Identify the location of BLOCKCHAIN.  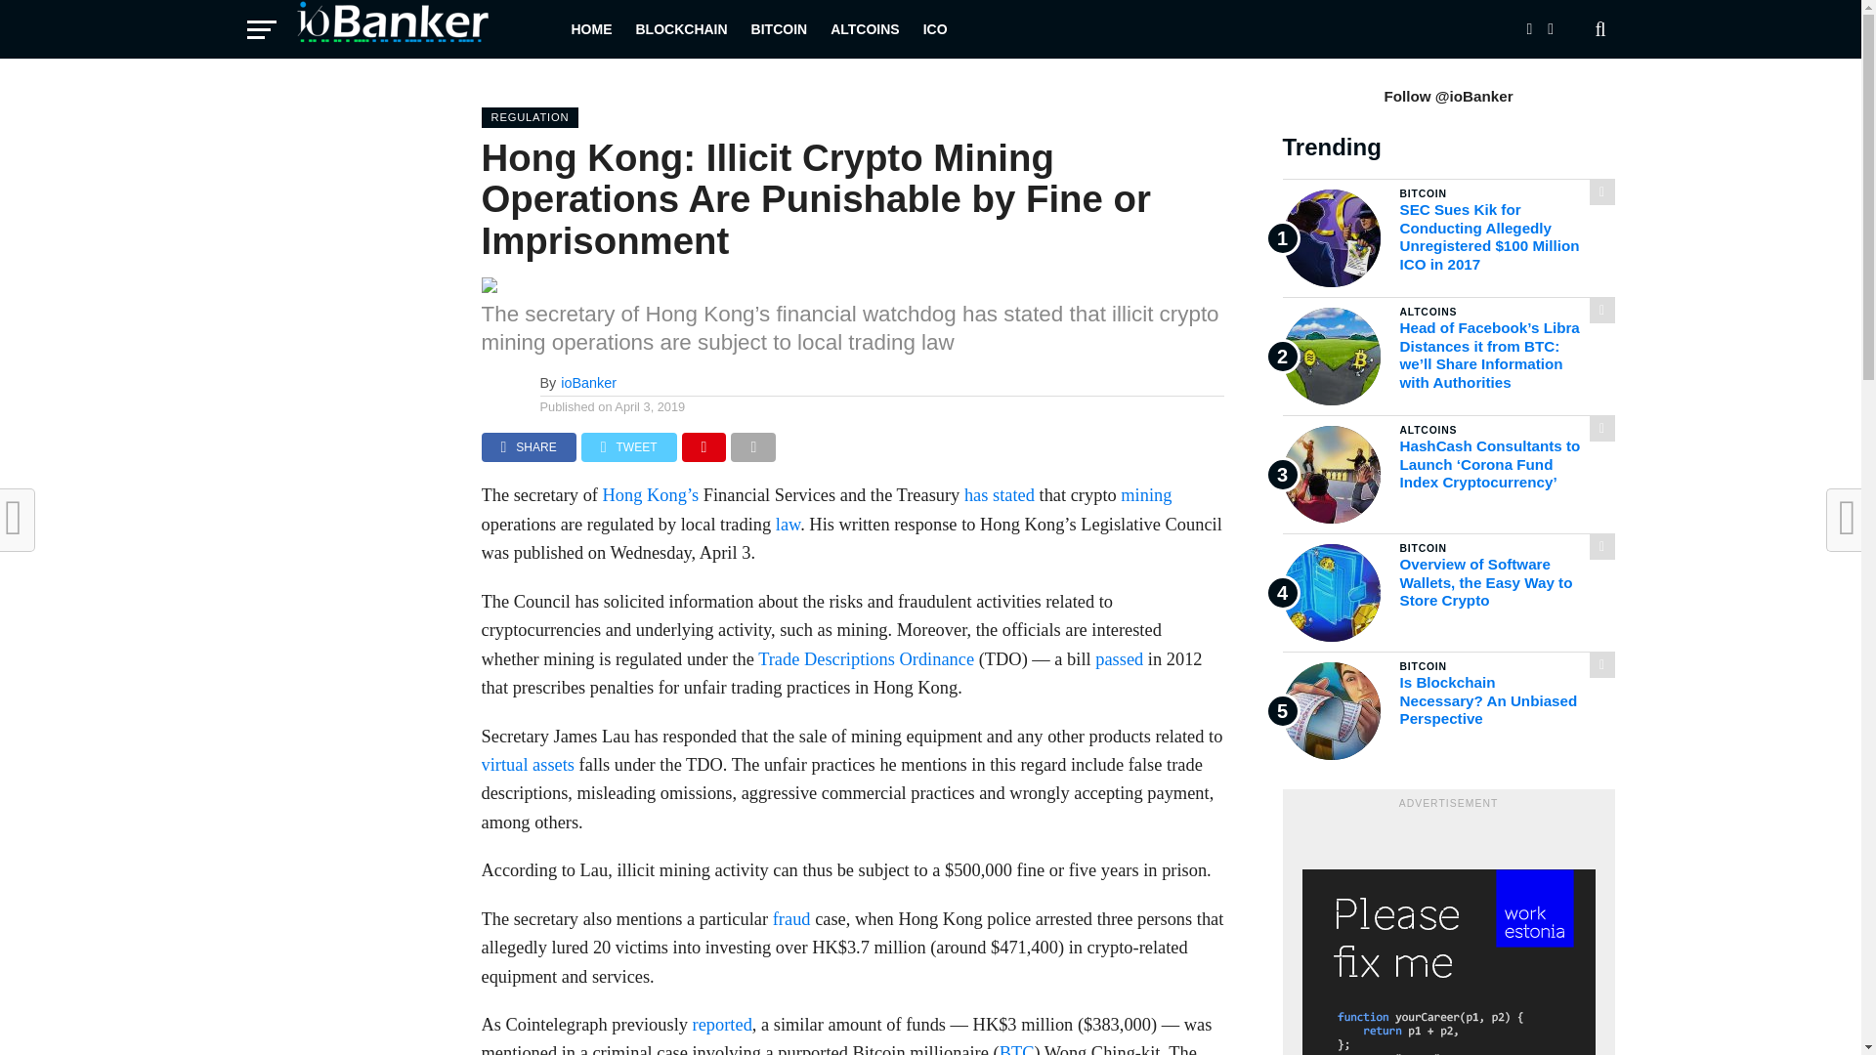
(680, 29).